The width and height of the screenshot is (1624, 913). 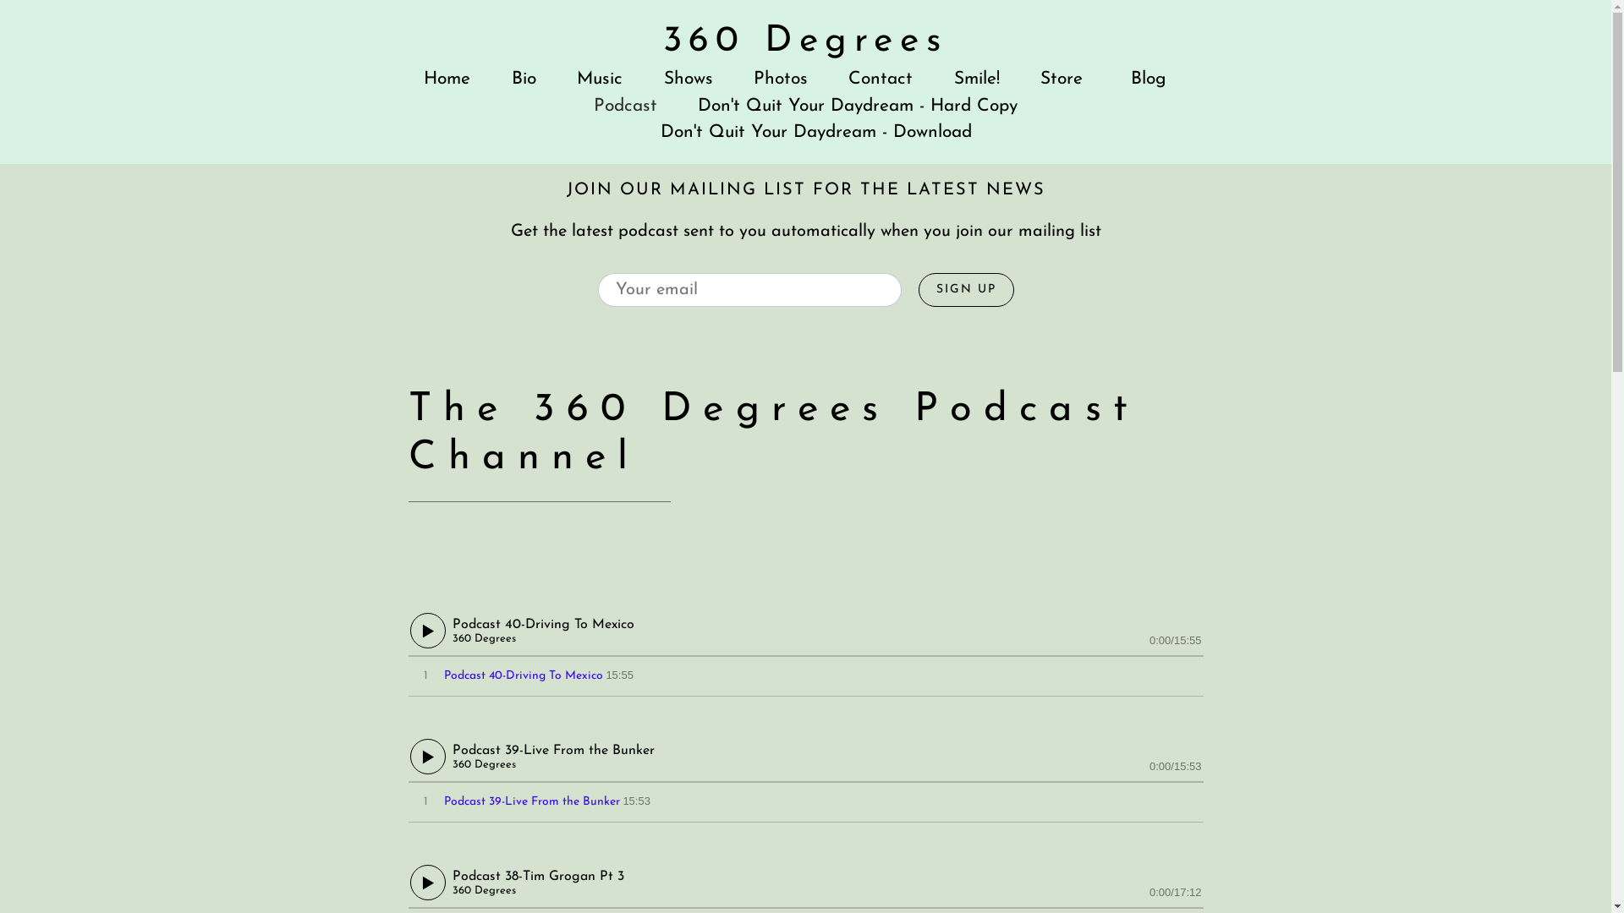 What do you see at coordinates (524, 79) in the screenshot?
I see `Bio` at bounding box center [524, 79].